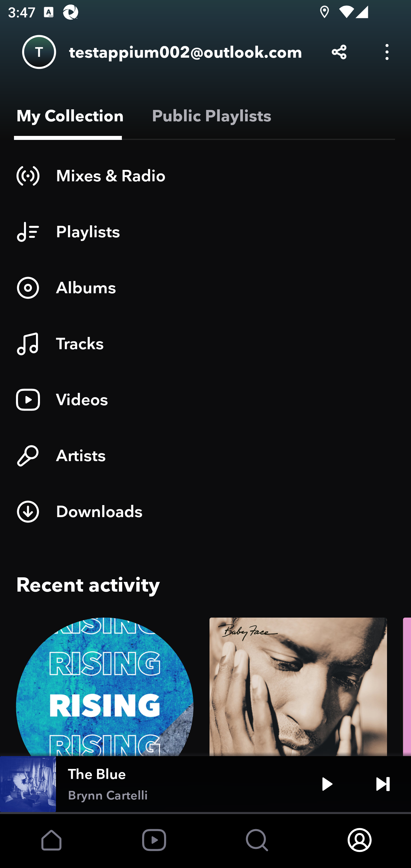 This screenshot has height=868, width=411. I want to click on Tracks, so click(205, 344).